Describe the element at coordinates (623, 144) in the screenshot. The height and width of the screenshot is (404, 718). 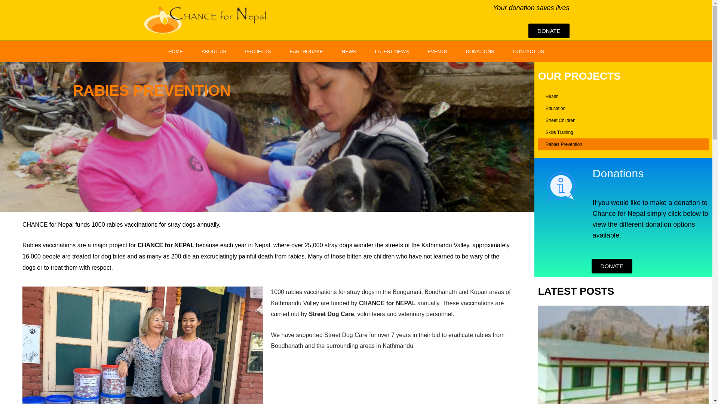
I see `Rabies Prevention` at that location.